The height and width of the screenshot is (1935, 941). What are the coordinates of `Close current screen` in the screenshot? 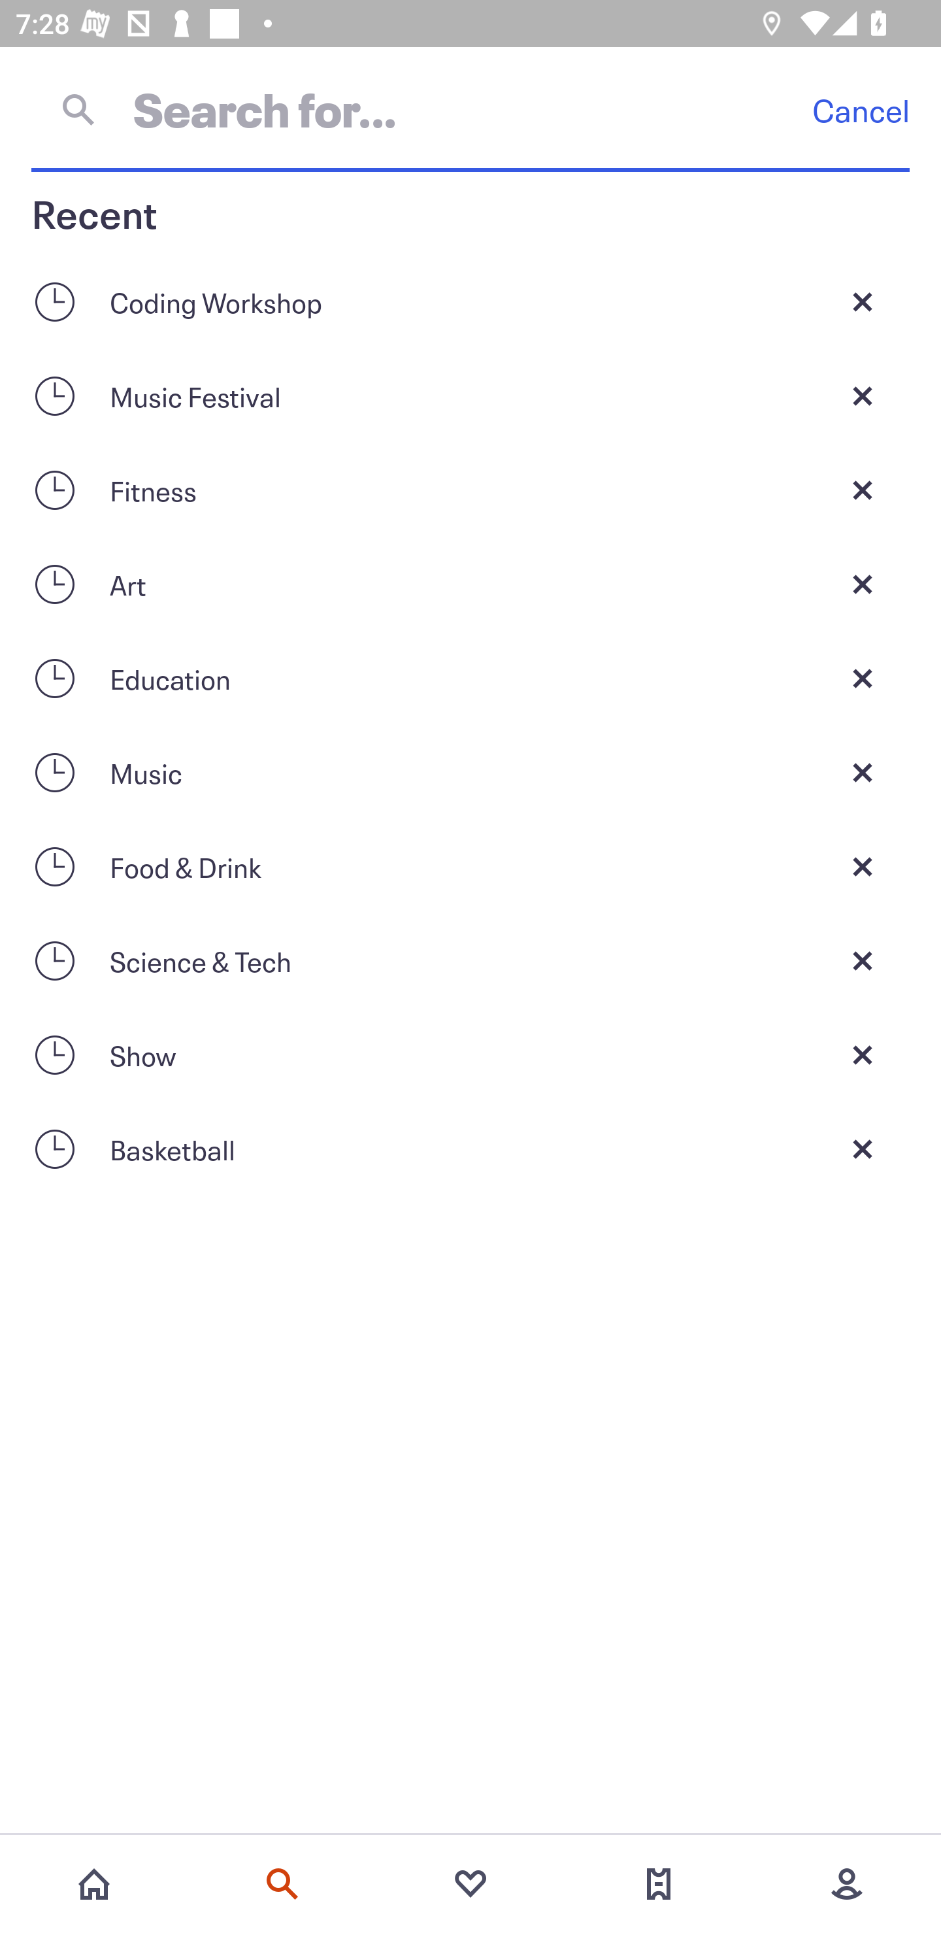 It's located at (863, 490).